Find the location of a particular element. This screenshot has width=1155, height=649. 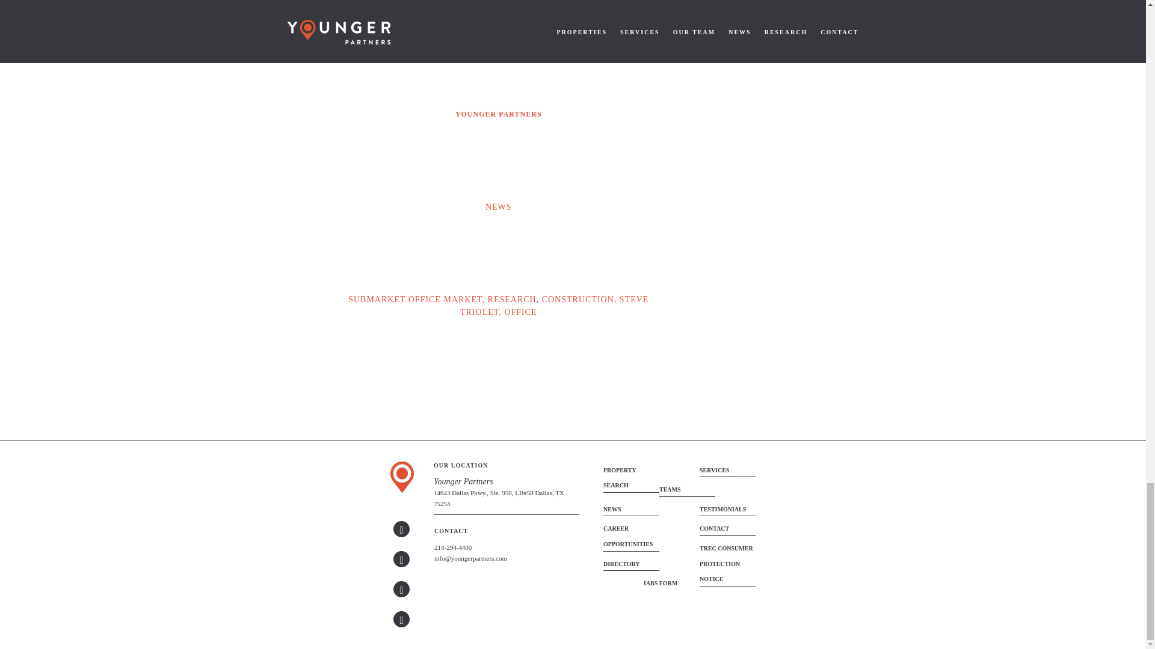

MARCH 7, 2019MARCH 7, 2019 is located at coordinates (498, 22).